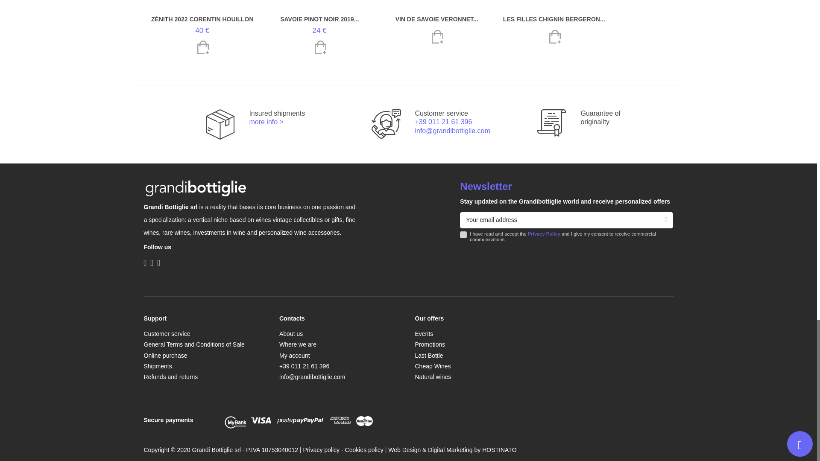 The width and height of the screenshot is (820, 461). I want to click on About us, so click(291, 334).